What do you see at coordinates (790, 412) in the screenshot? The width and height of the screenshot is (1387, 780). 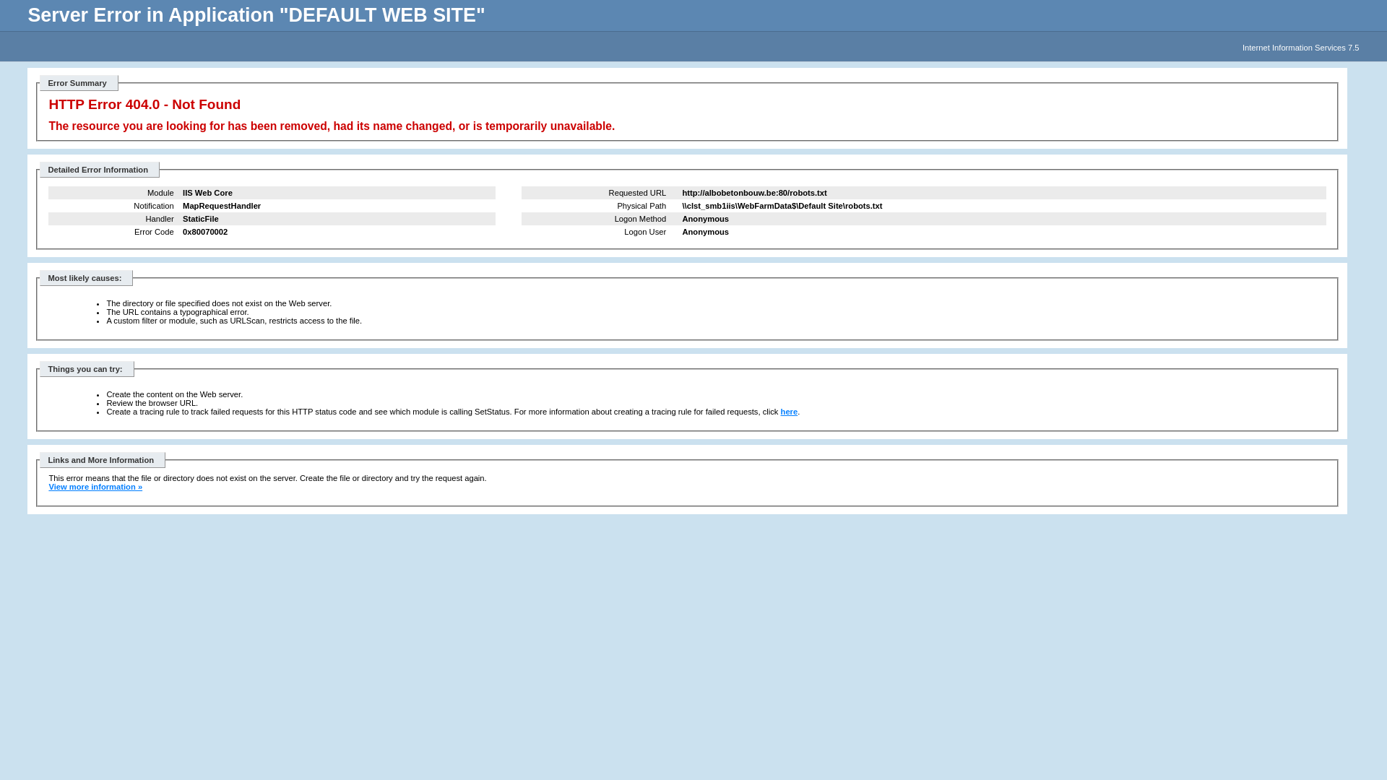 I see `here` at bounding box center [790, 412].